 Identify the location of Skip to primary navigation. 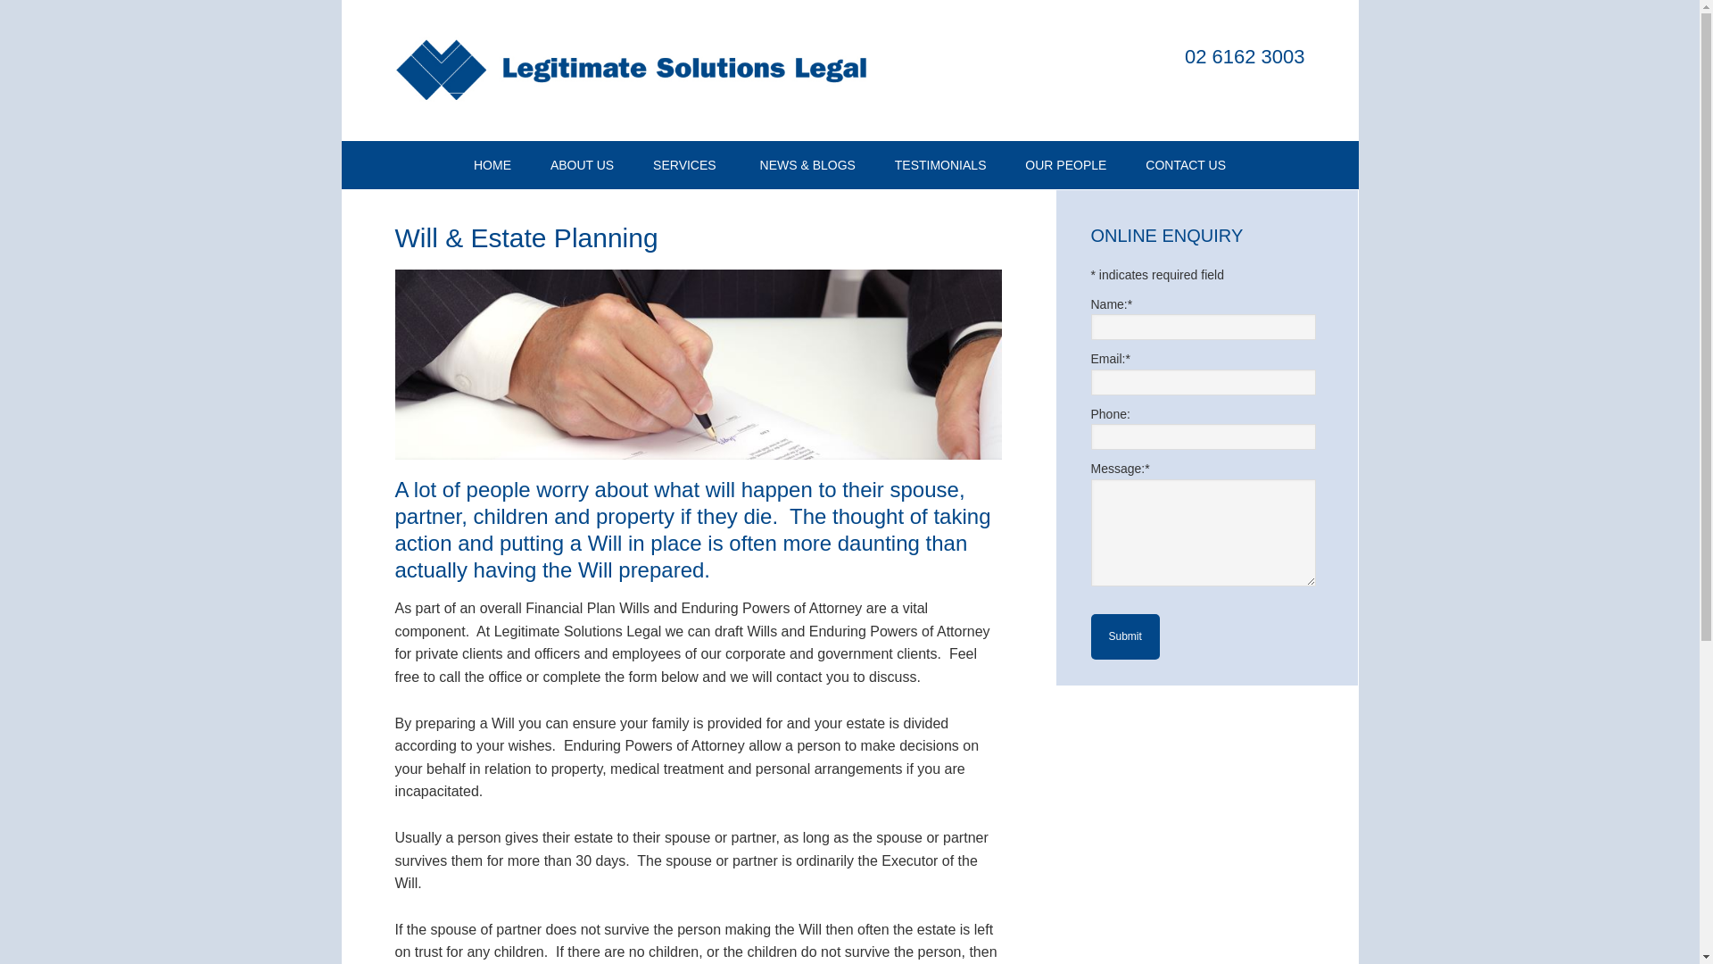
(341, 0).